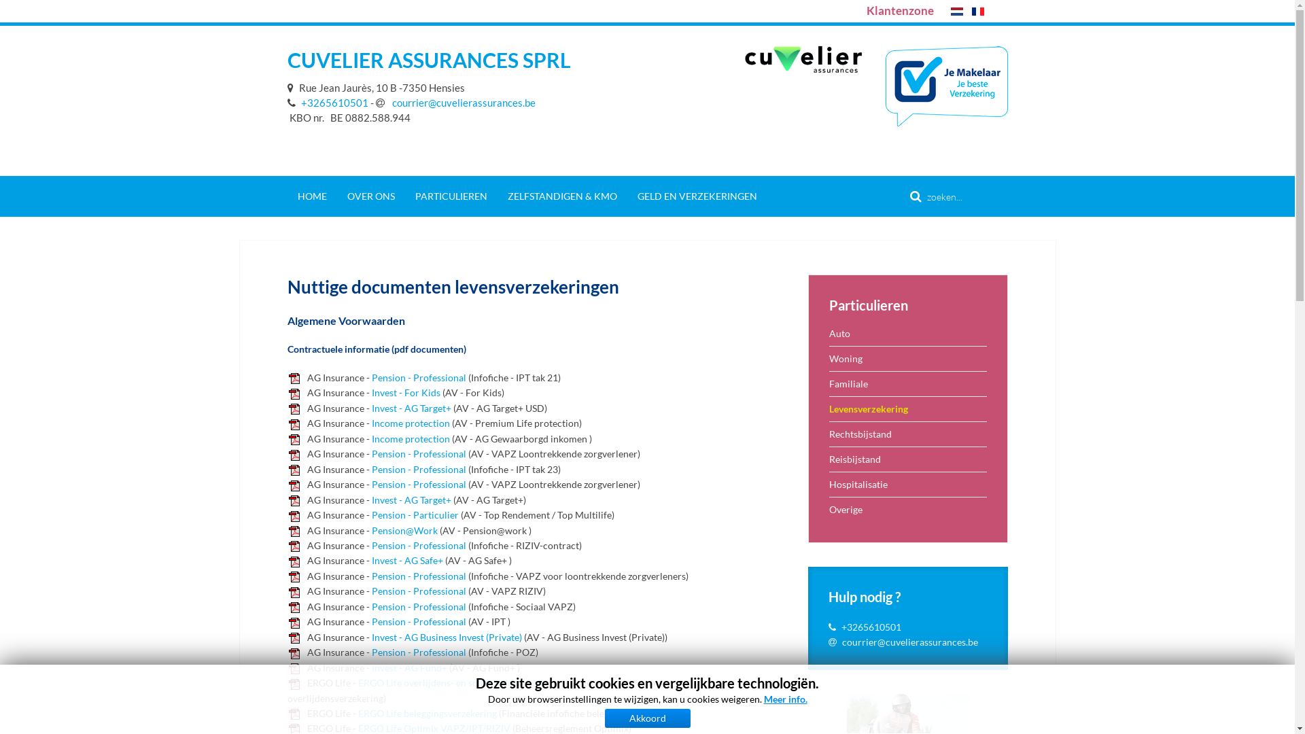 Image resolution: width=1305 pixels, height=734 pixels. Describe the element at coordinates (910, 642) in the screenshot. I see `courrier@cuvelierassurances.be` at that location.